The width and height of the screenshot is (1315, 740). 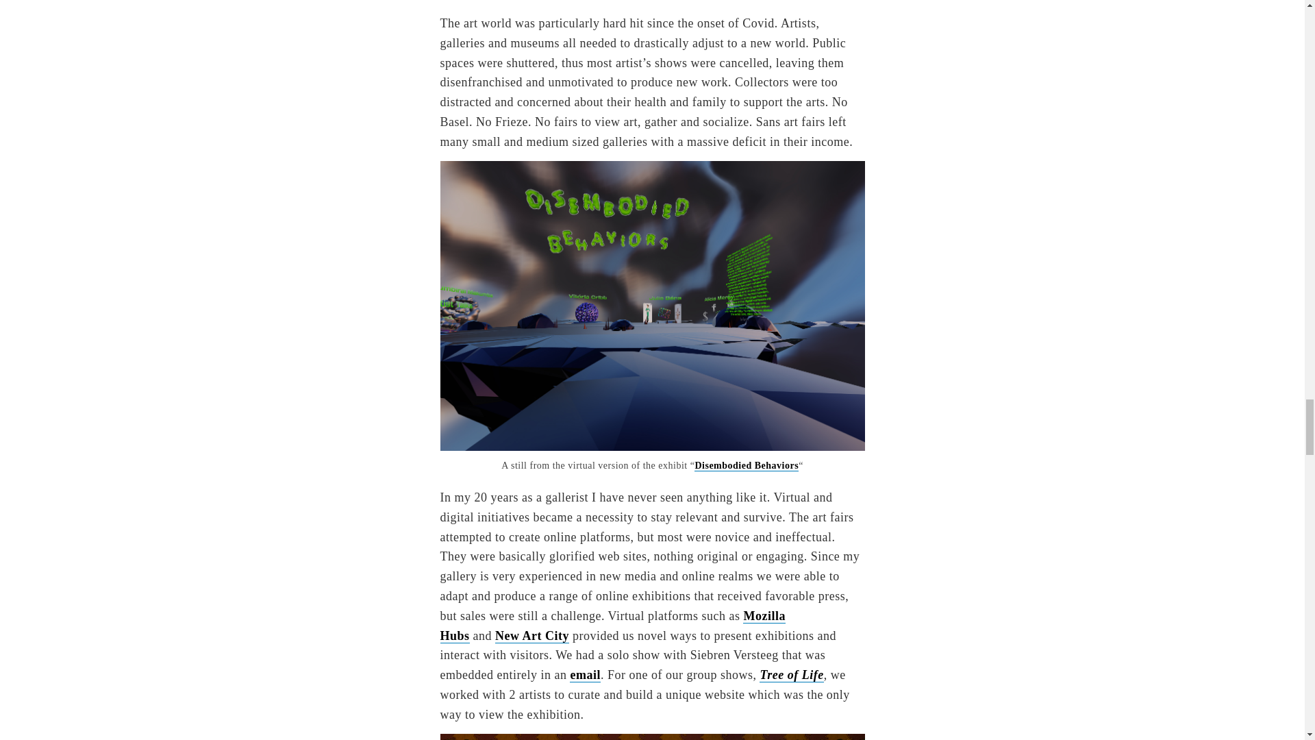 What do you see at coordinates (585, 675) in the screenshot?
I see `email` at bounding box center [585, 675].